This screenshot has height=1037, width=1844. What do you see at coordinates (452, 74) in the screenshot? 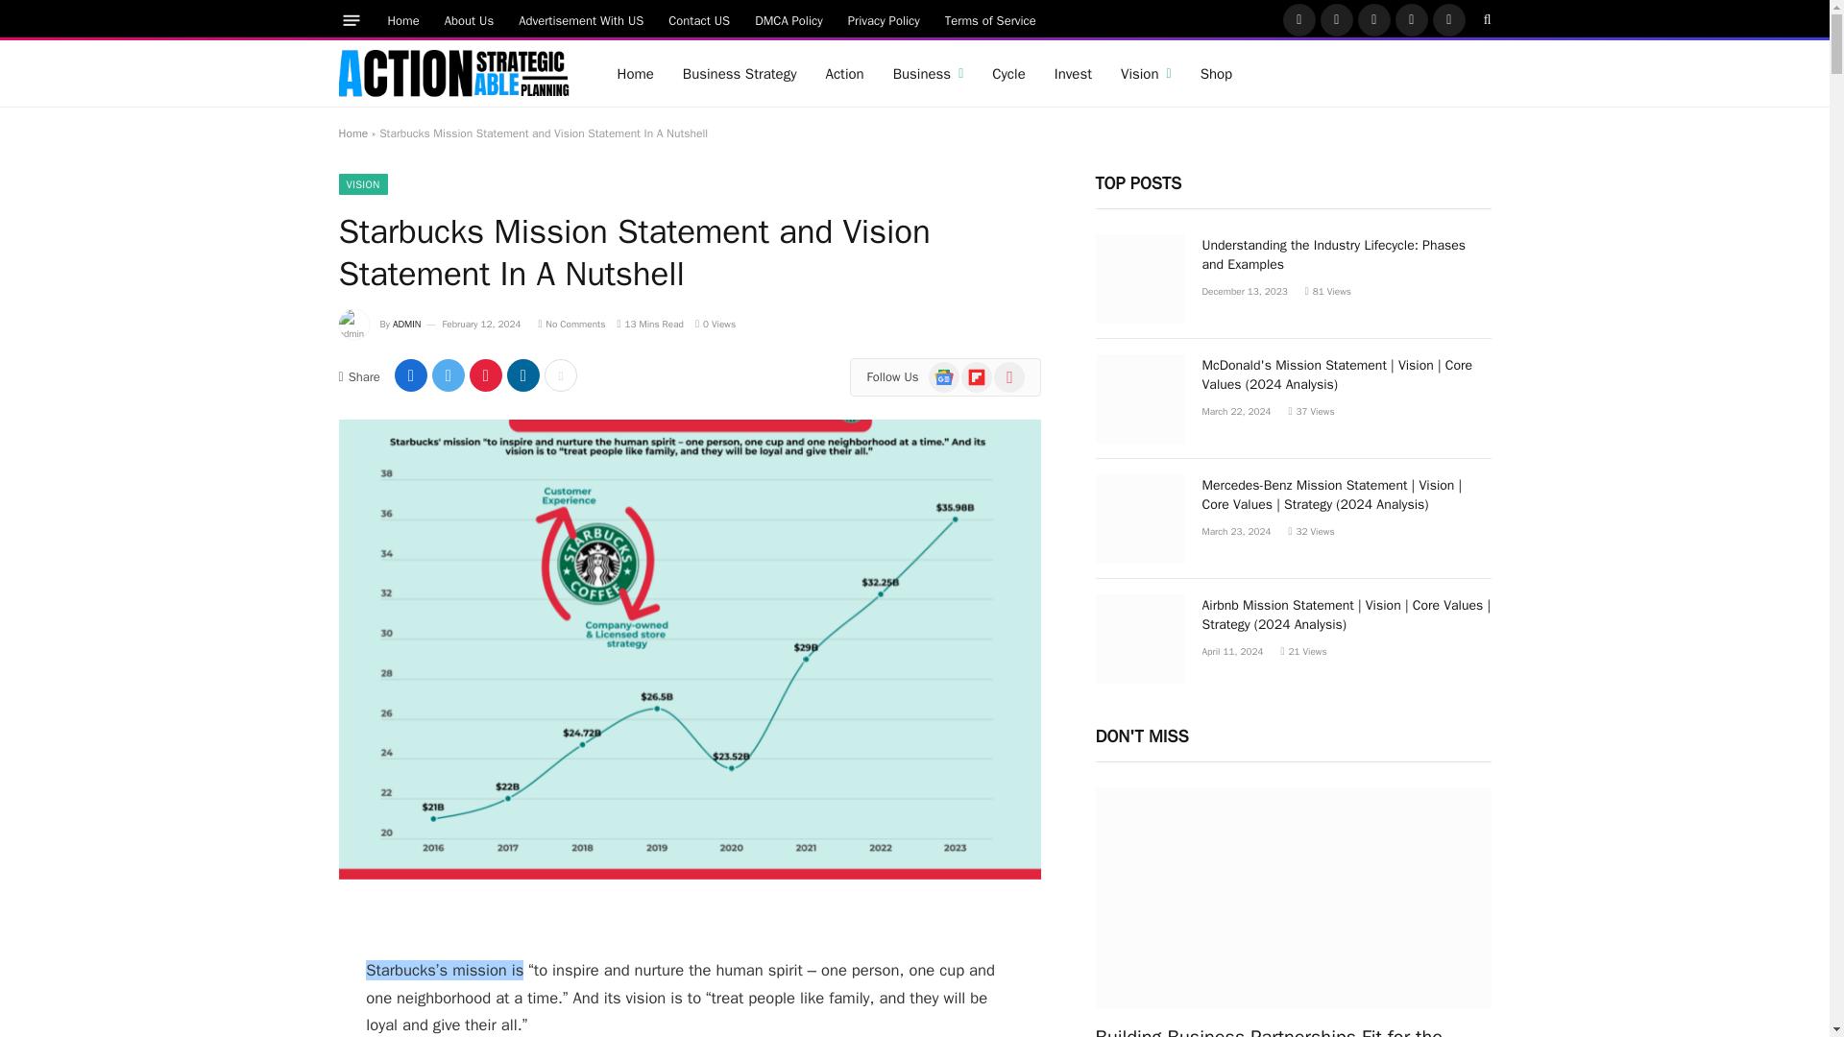
I see `Actionable Strategic Planning` at bounding box center [452, 74].